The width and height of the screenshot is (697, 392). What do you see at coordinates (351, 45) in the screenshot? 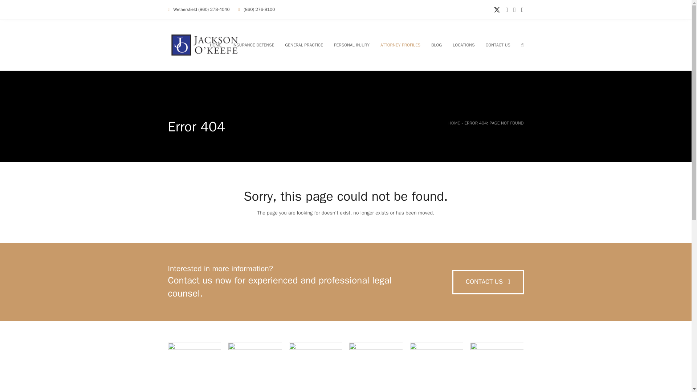
I see `PERSONAL INJURY` at bounding box center [351, 45].